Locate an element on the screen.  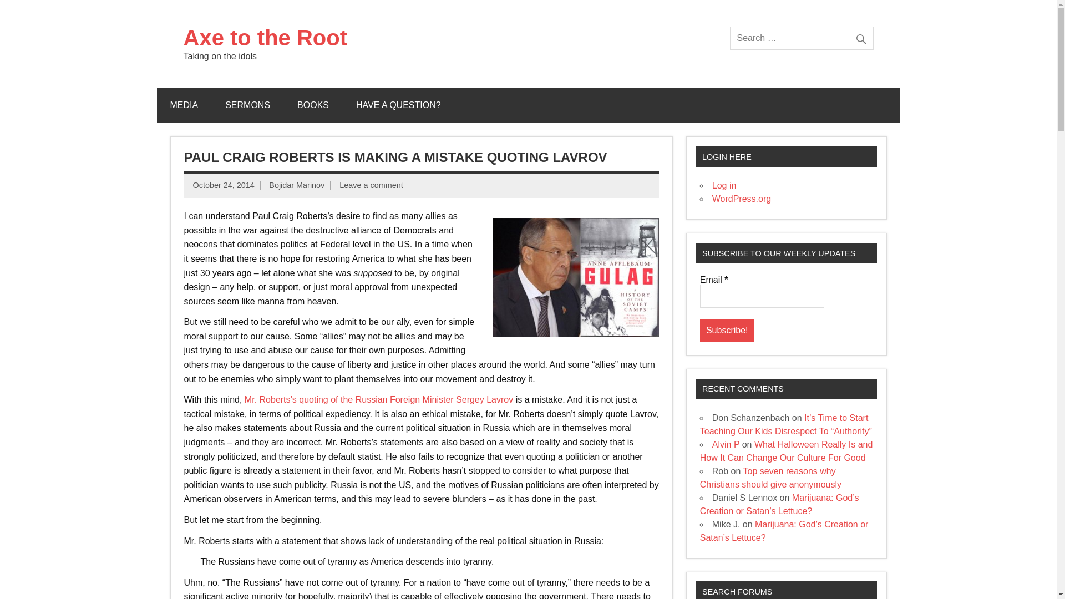
SERMONS is located at coordinates (247, 105).